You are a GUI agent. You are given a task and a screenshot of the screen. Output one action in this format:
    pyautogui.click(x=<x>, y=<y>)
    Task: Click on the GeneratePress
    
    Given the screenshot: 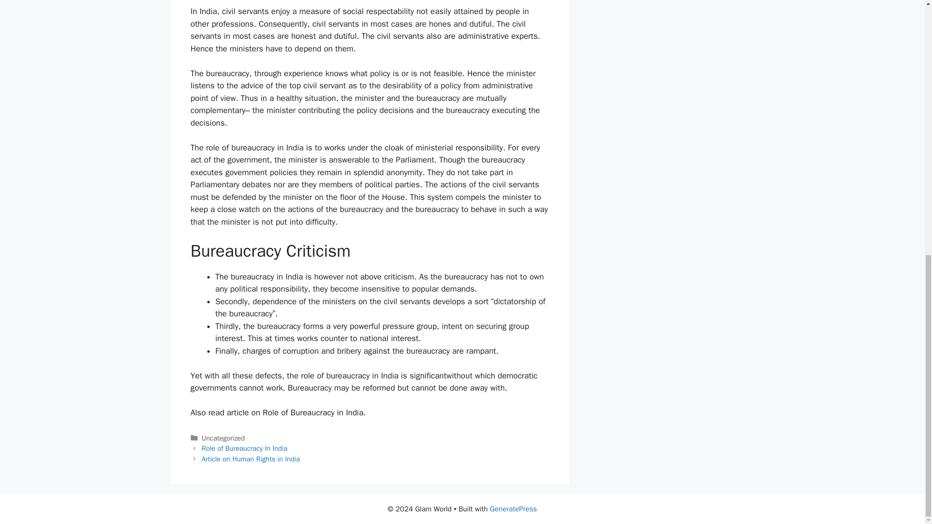 What is the action you would take?
    pyautogui.click(x=513, y=509)
    